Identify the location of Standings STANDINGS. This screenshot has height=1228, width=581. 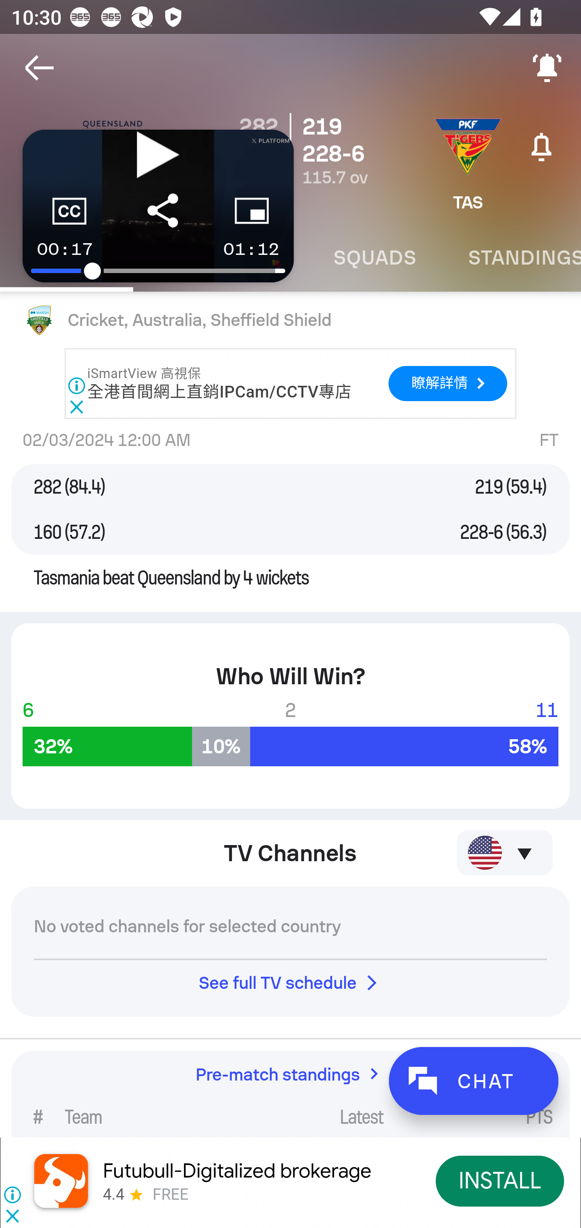
(512, 258).